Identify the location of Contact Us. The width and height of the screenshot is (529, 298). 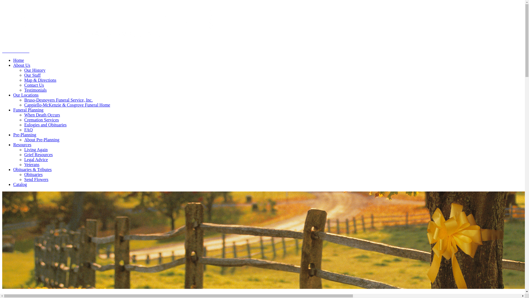
(34, 85).